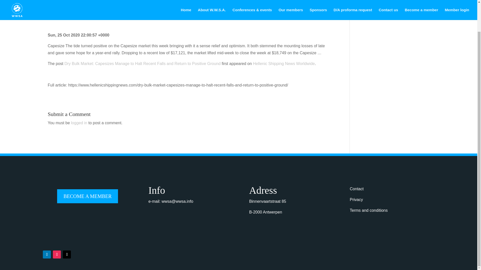 This screenshot has height=270, width=481. What do you see at coordinates (284, 63) in the screenshot?
I see `Hellenic Shipping News Worldwide` at bounding box center [284, 63].